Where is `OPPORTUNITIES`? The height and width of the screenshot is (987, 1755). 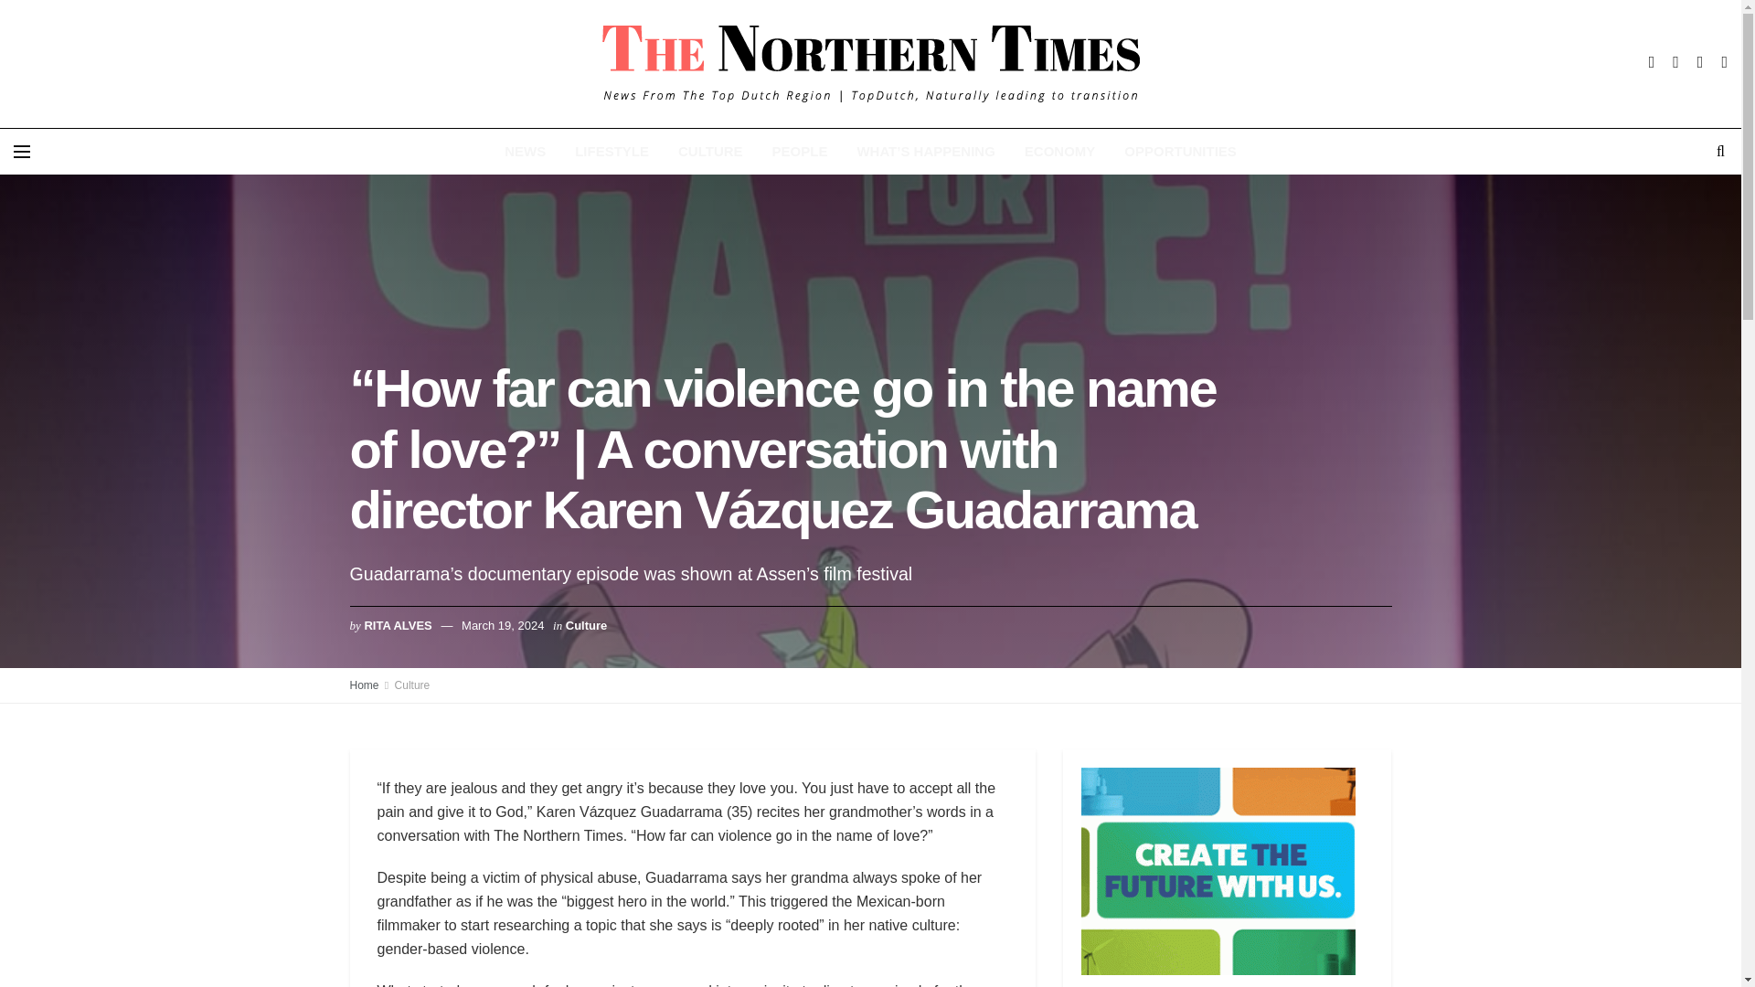 OPPORTUNITIES is located at coordinates (1179, 152).